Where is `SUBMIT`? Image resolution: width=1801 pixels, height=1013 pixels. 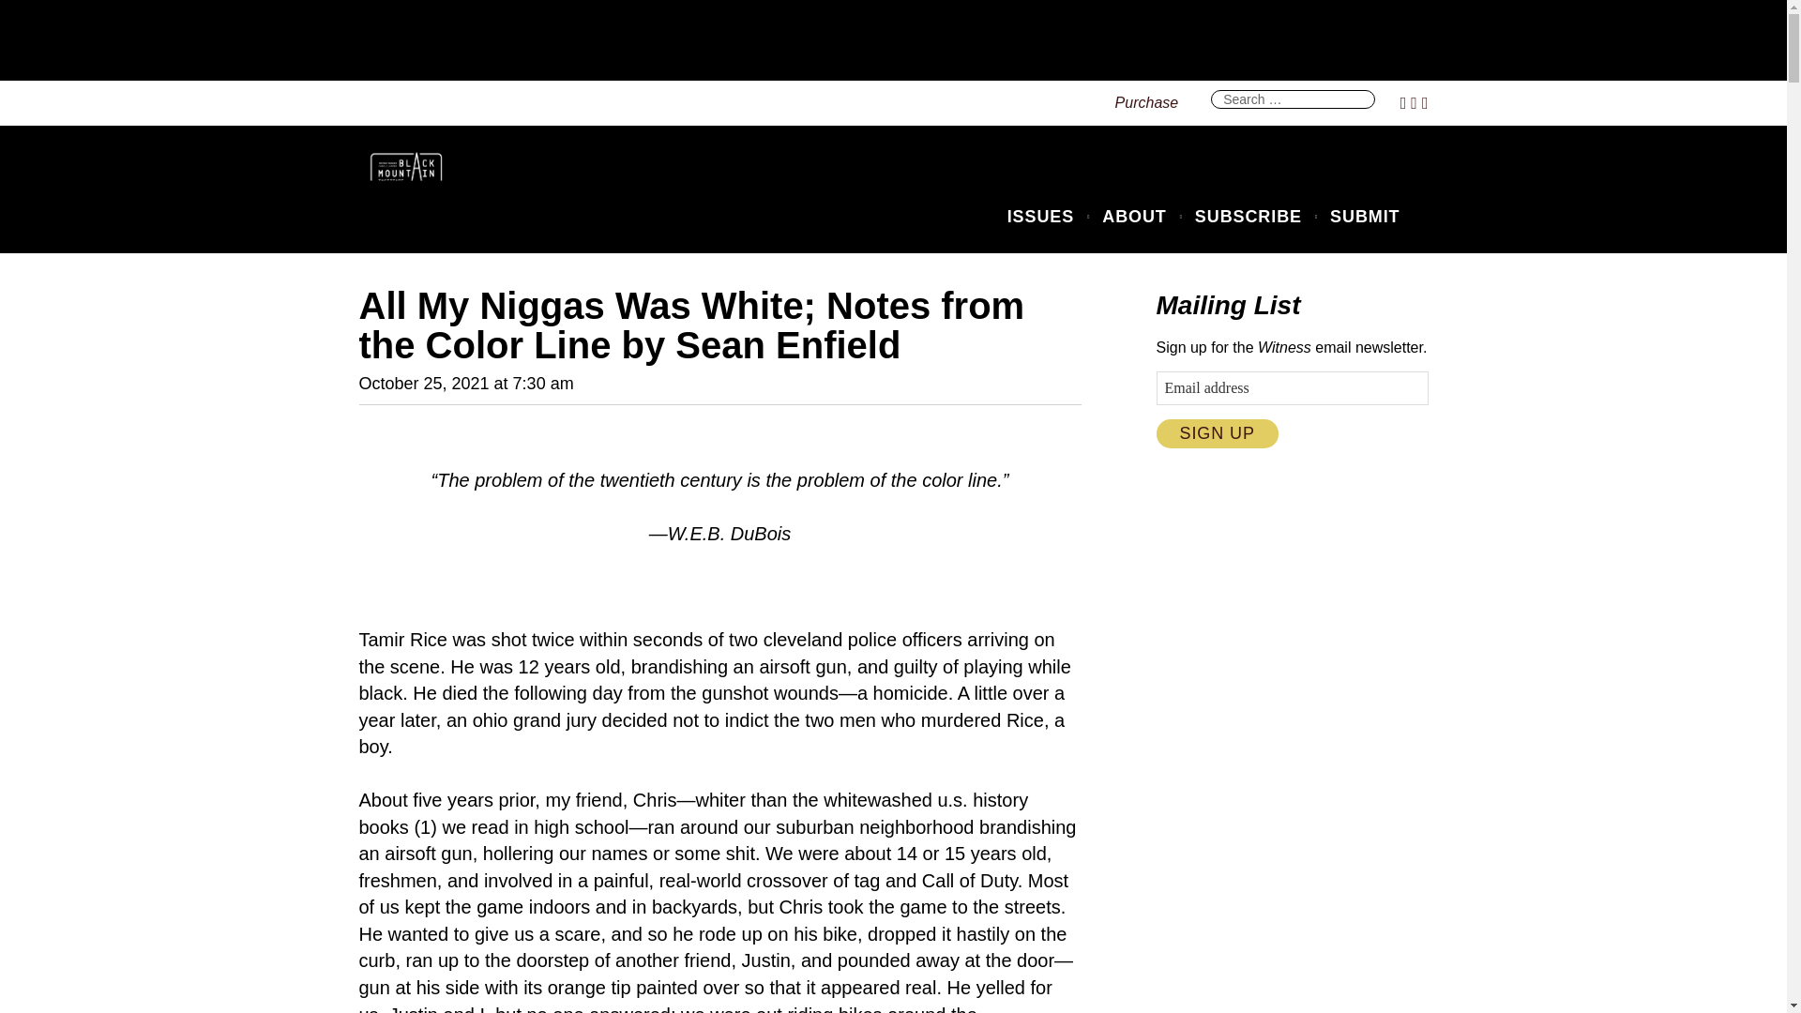 SUBMIT is located at coordinates (1360, 218).